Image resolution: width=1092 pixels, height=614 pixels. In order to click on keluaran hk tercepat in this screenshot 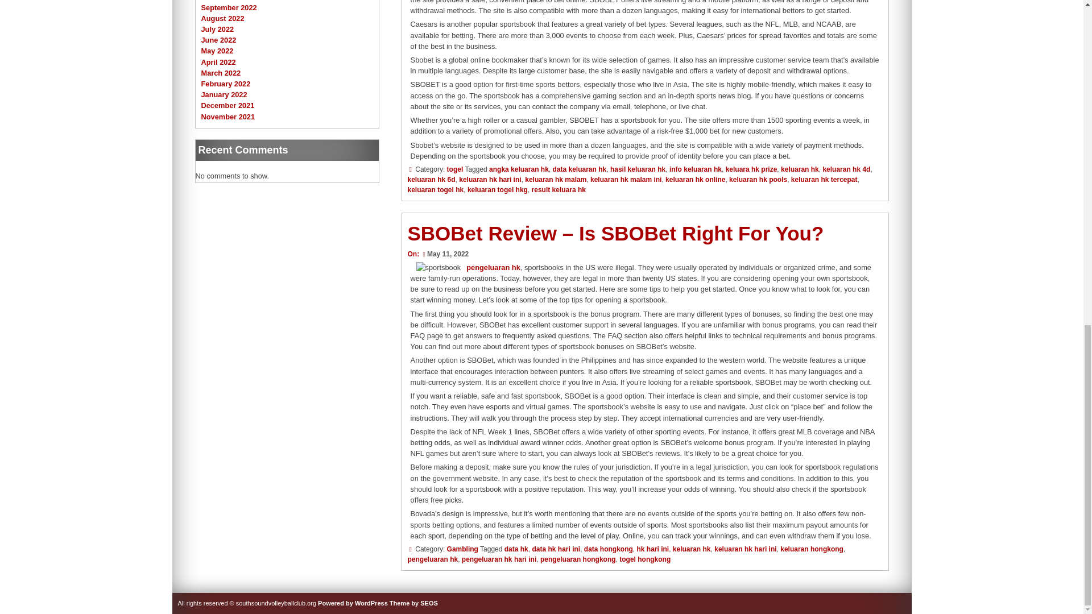, I will do `click(824, 179)`.